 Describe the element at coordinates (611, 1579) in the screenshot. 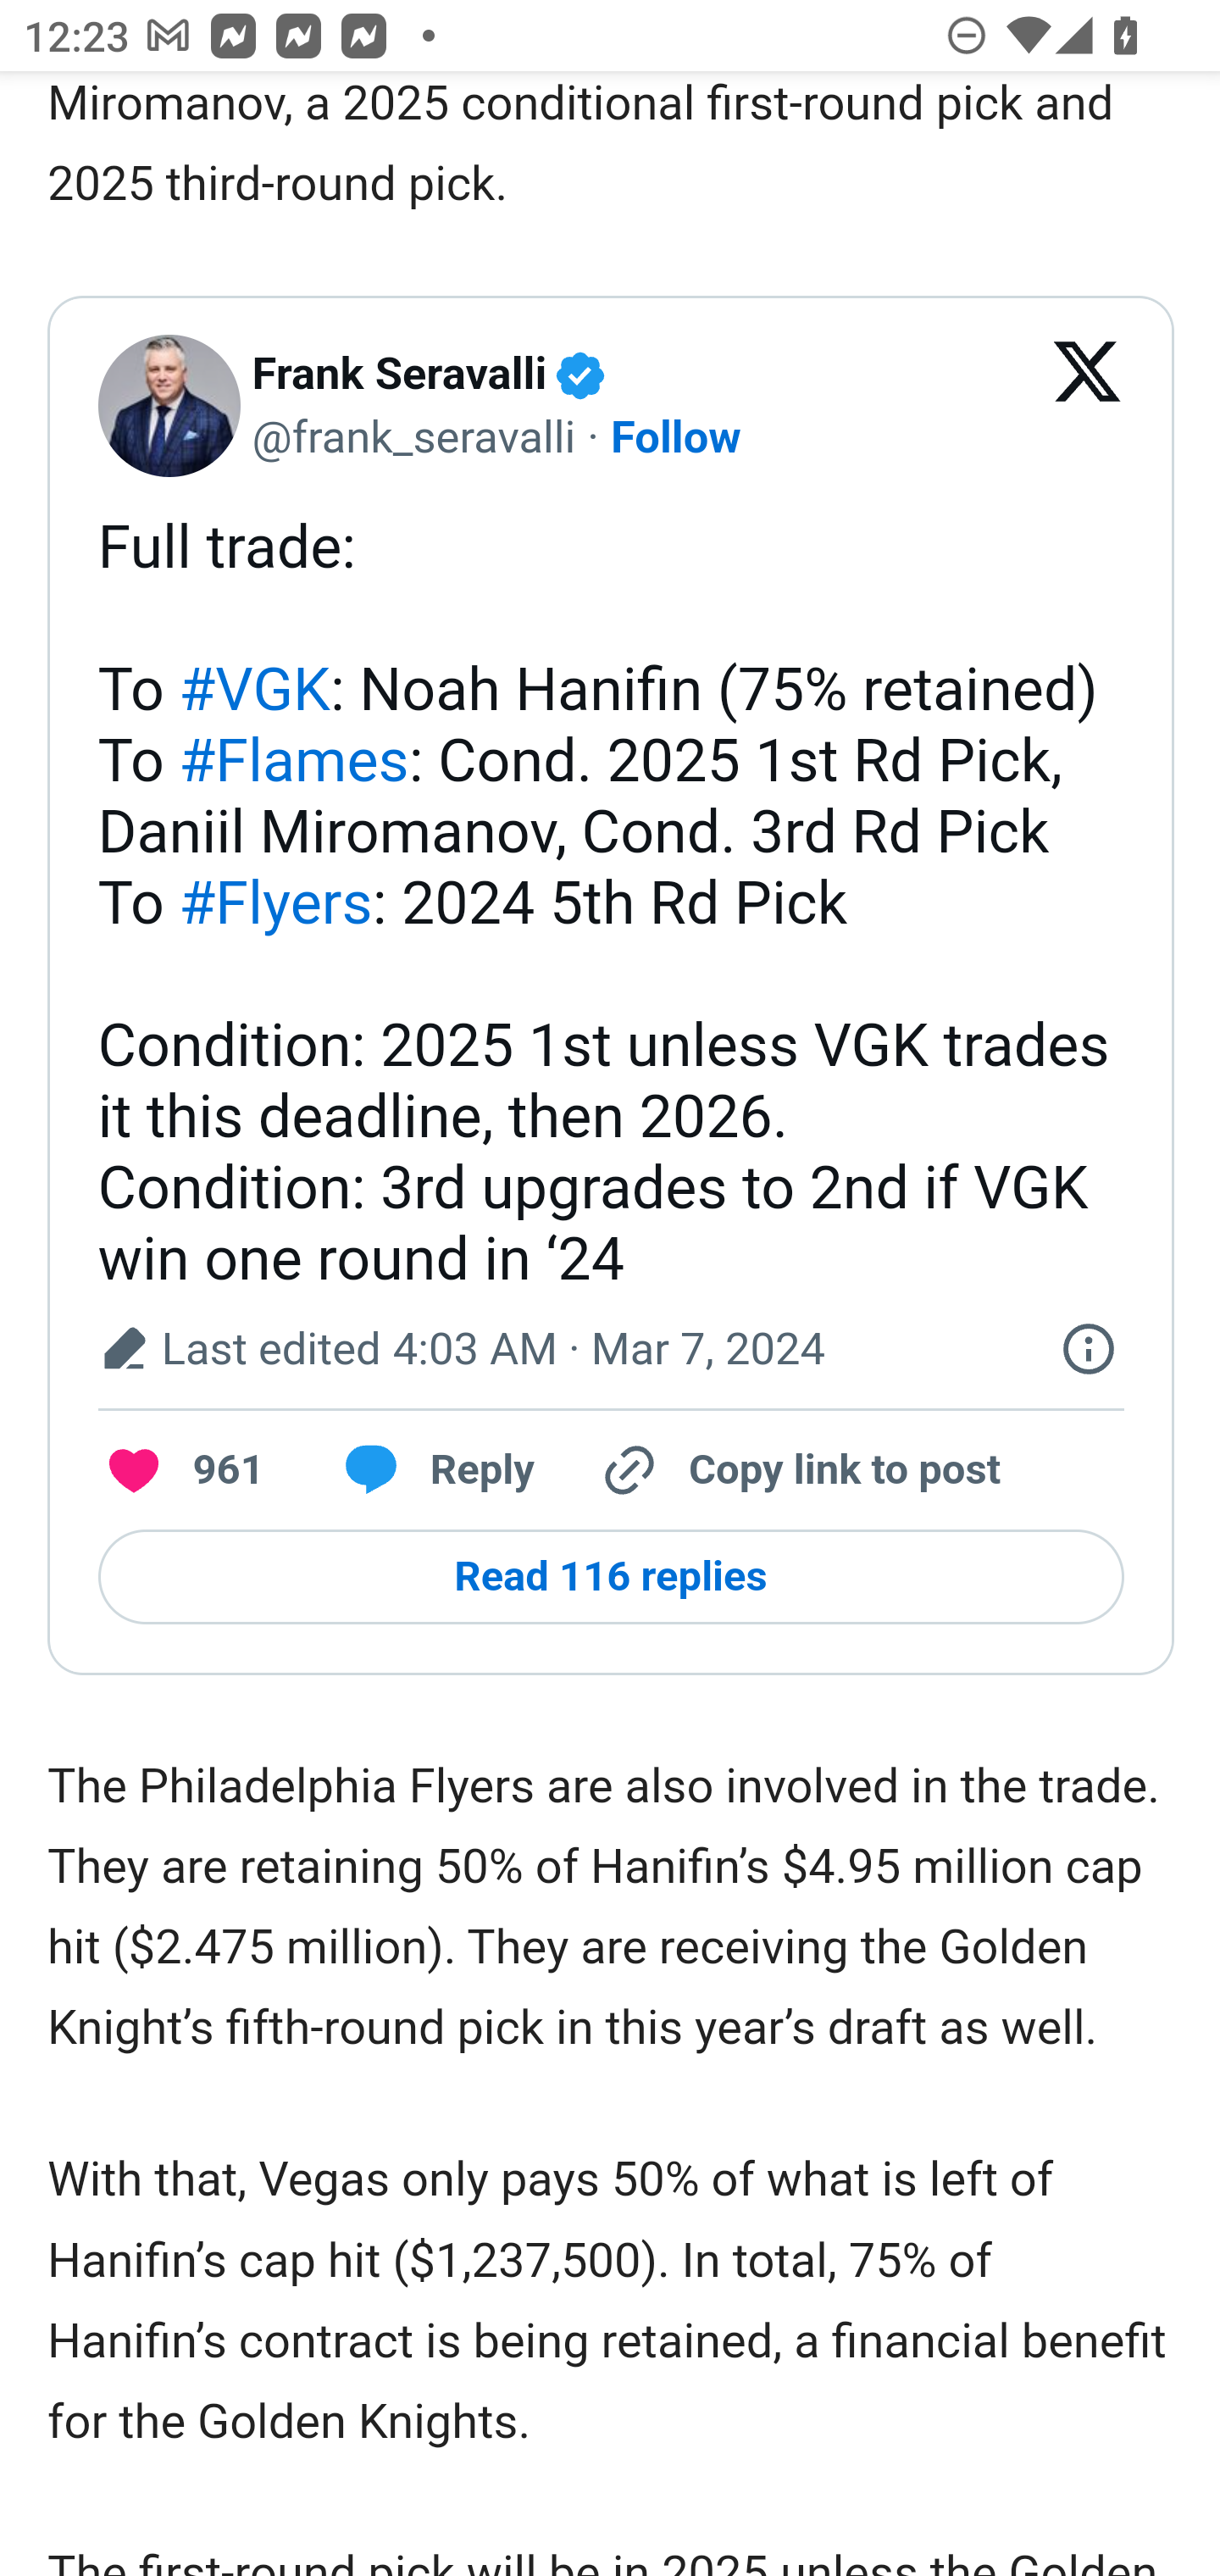

I see `Read 116 replies` at that location.